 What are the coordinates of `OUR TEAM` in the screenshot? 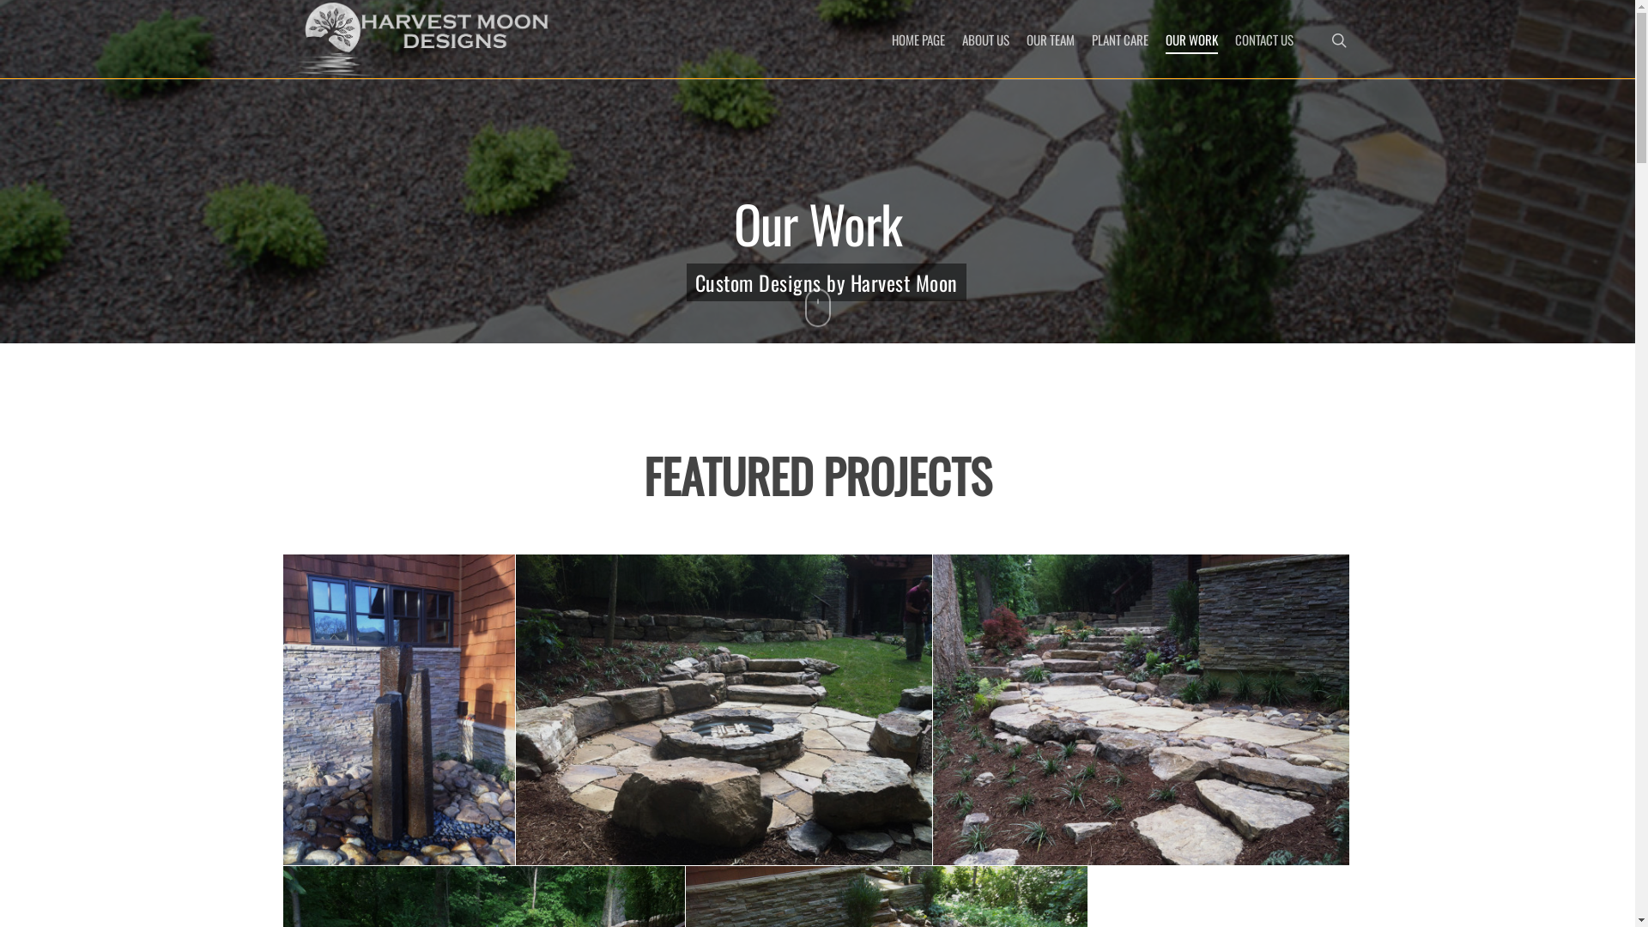 It's located at (1051, 39).